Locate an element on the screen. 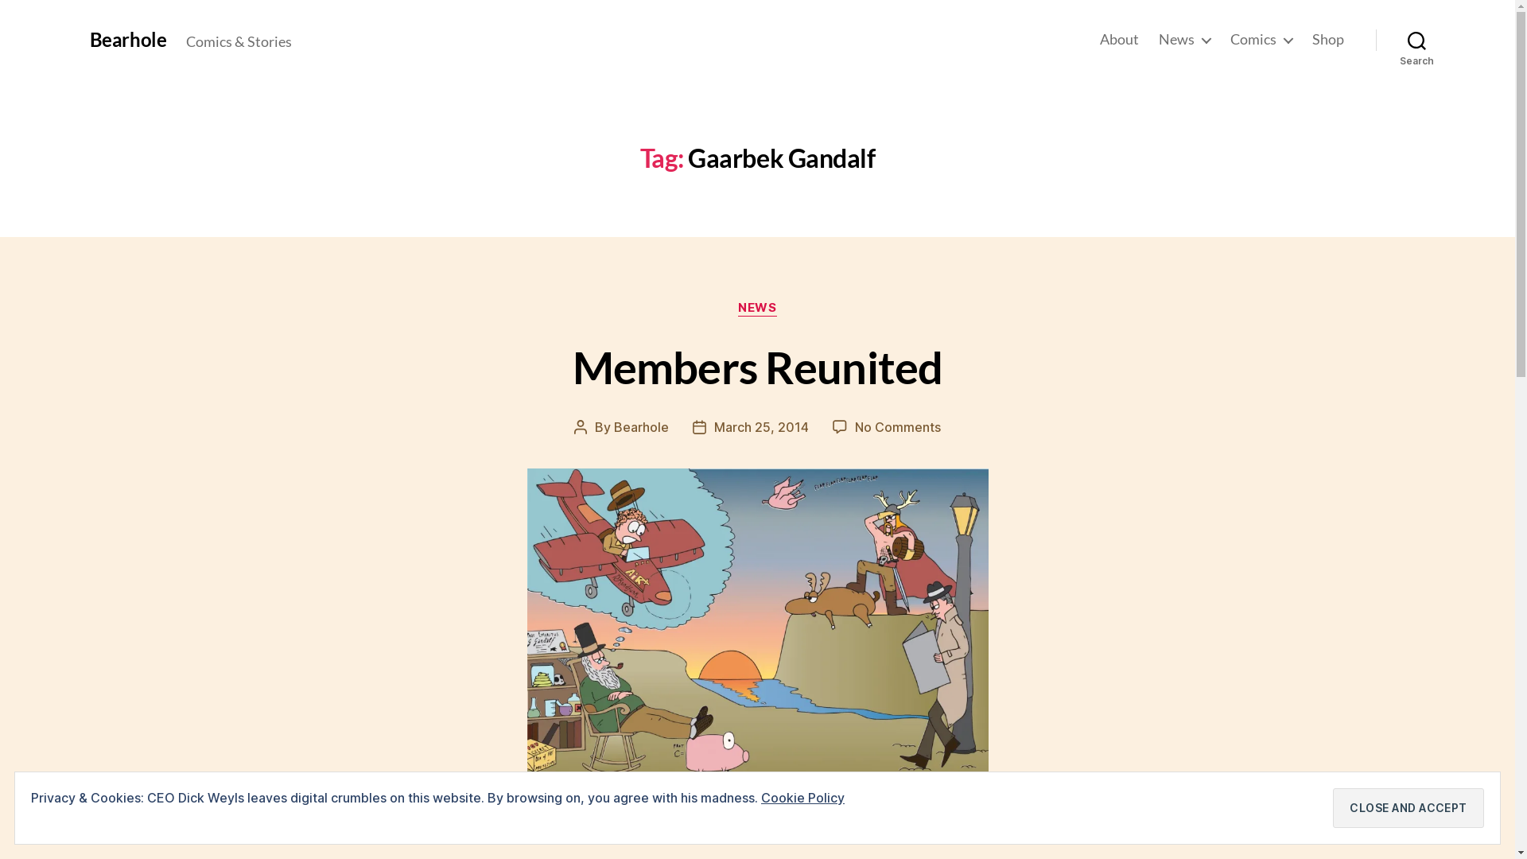 The image size is (1527, 859). The Bearhole Family is located at coordinates (757, 632).